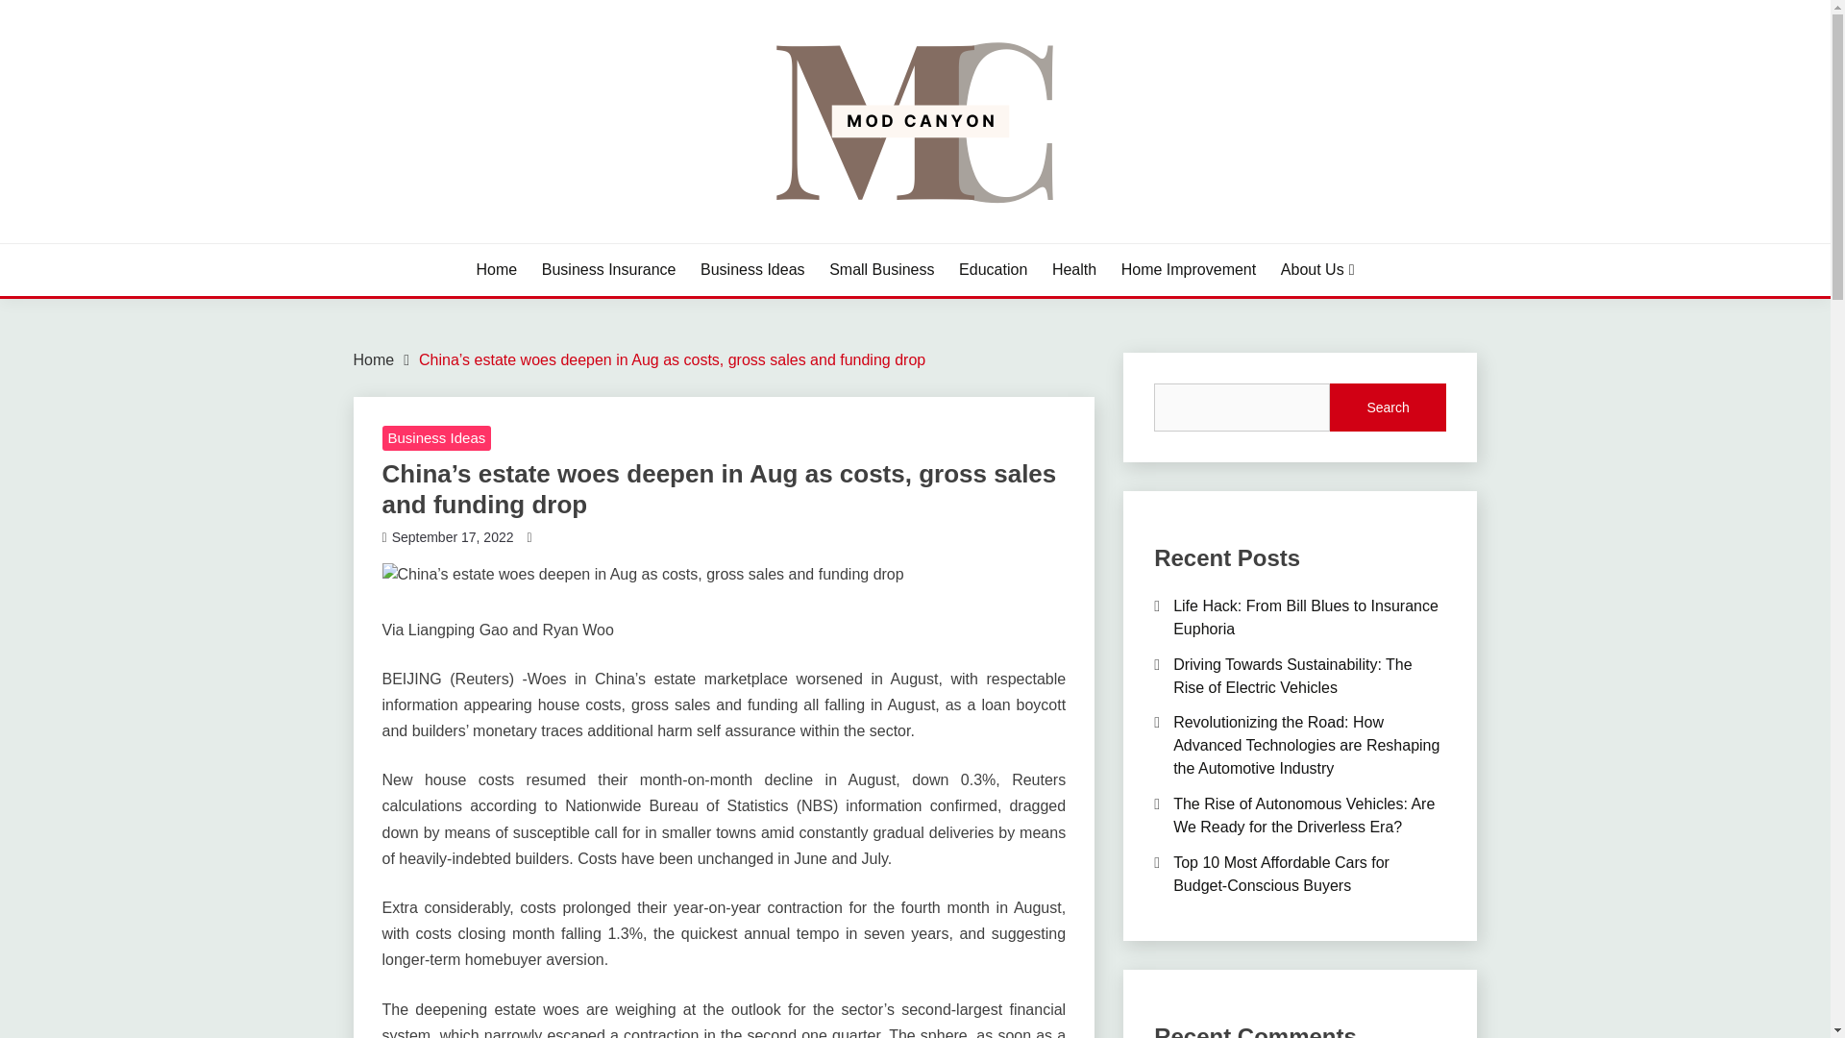 The height and width of the screenshot is (1038, 1845). What do you see at coordinates (1306, 617) in the screenshot?
I see `Life Hack: From Bill Blues to Insurance Euphoria` at bounding box center [1306, 617].